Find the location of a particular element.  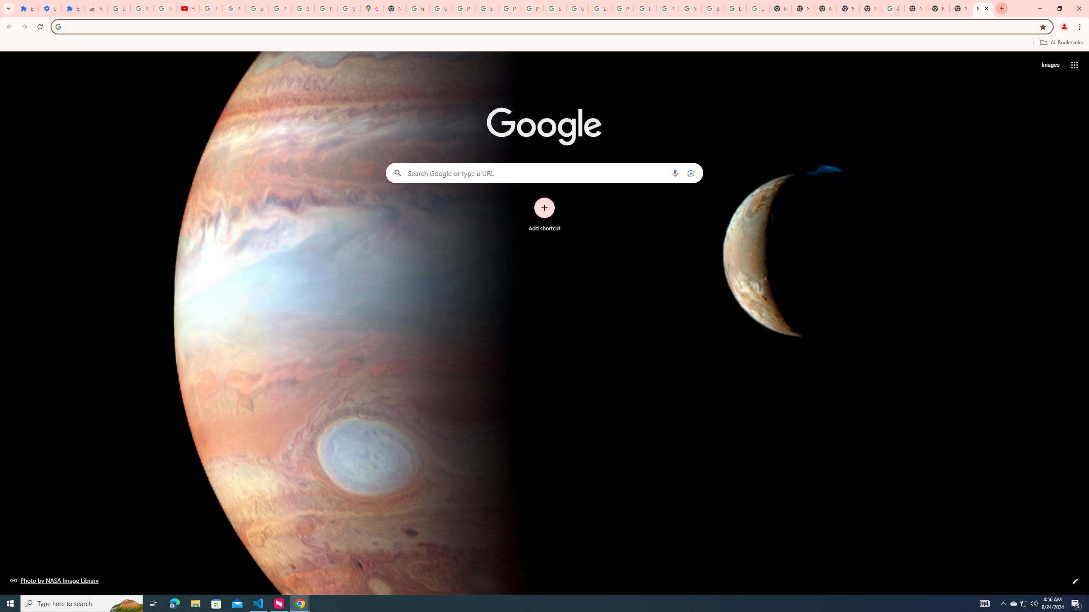

Sign in - Google Accounts is located at coordinates (257, 8).